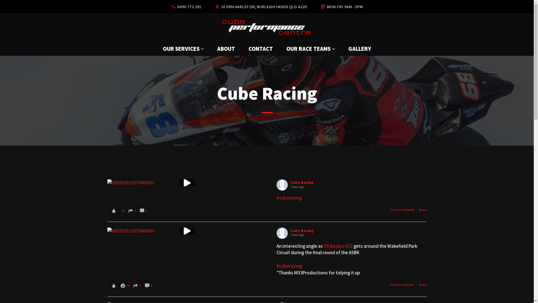 The width and height of the screenshot is (538, 303). What do you see at coordinates (423, 285) in the screenshot?
I see `Share` at bounding box center [423, 285].